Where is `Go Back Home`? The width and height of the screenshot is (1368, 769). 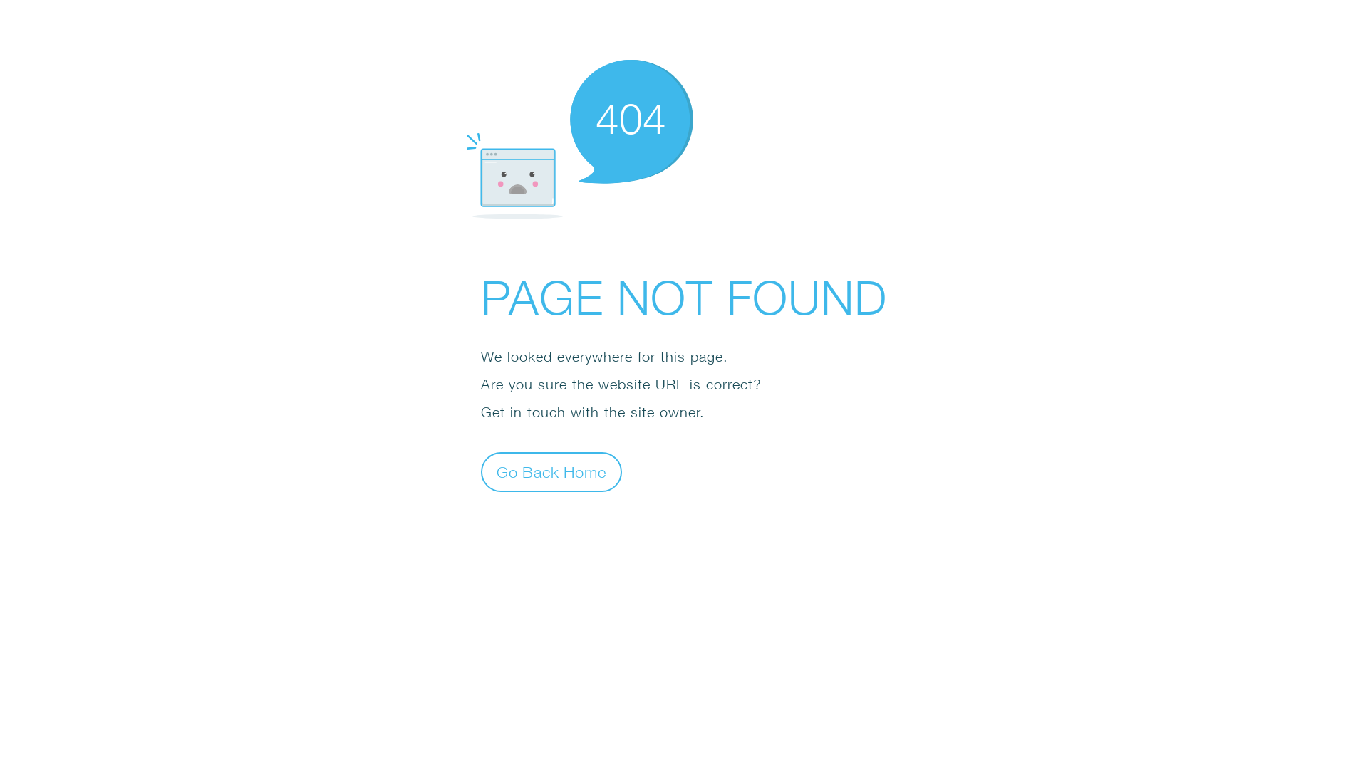
Go Back Home is located at coordinates (551, 471).